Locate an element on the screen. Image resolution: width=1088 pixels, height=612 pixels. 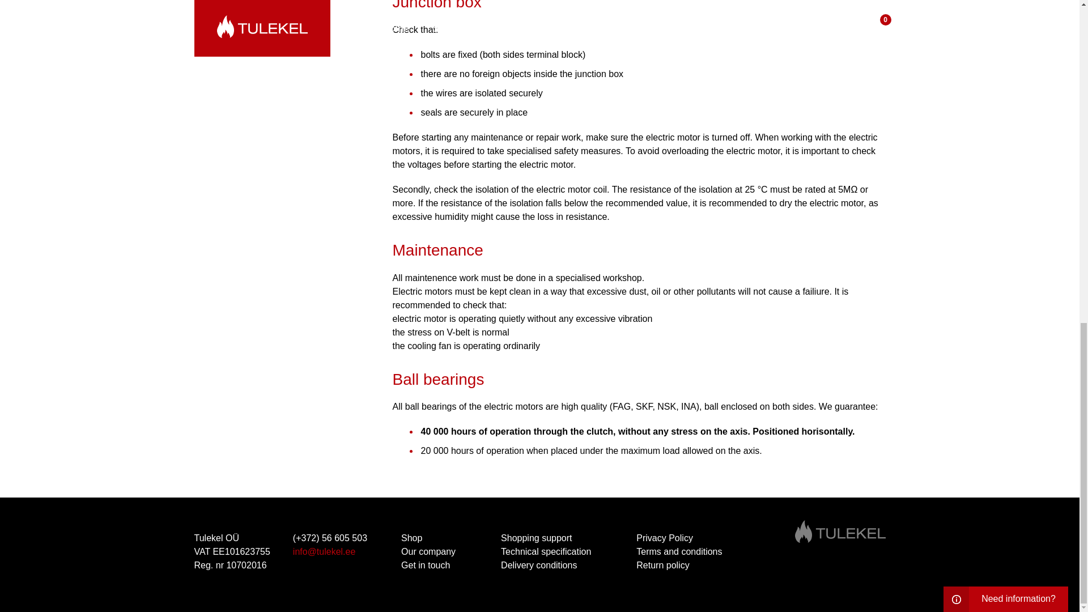
Get in touch is located at coordinates (425, 565).